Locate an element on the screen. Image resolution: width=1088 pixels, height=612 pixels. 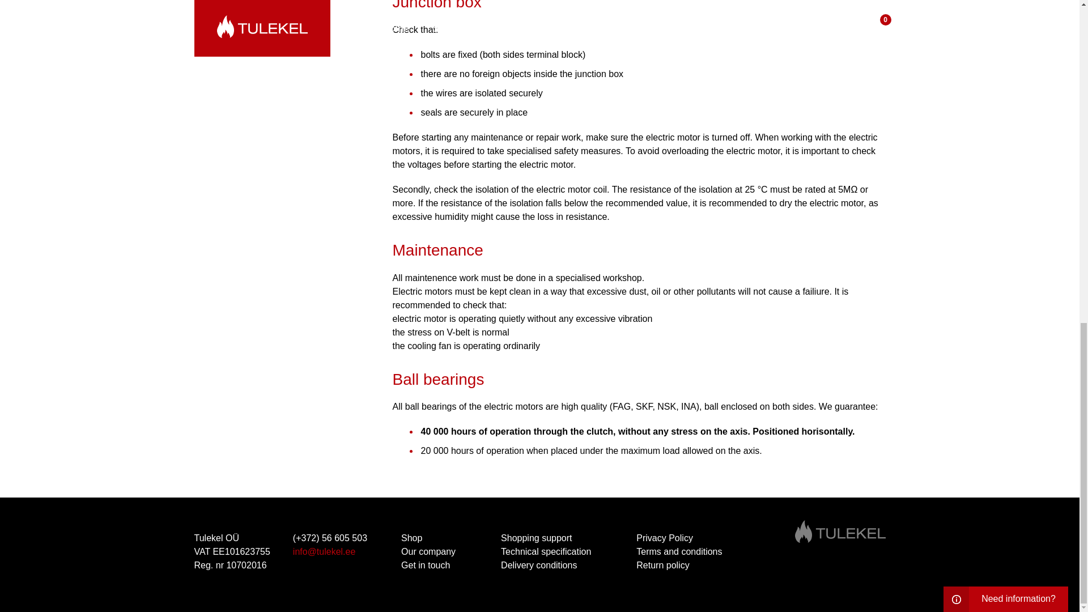
Get in touch is located at coordinates (425, 565).